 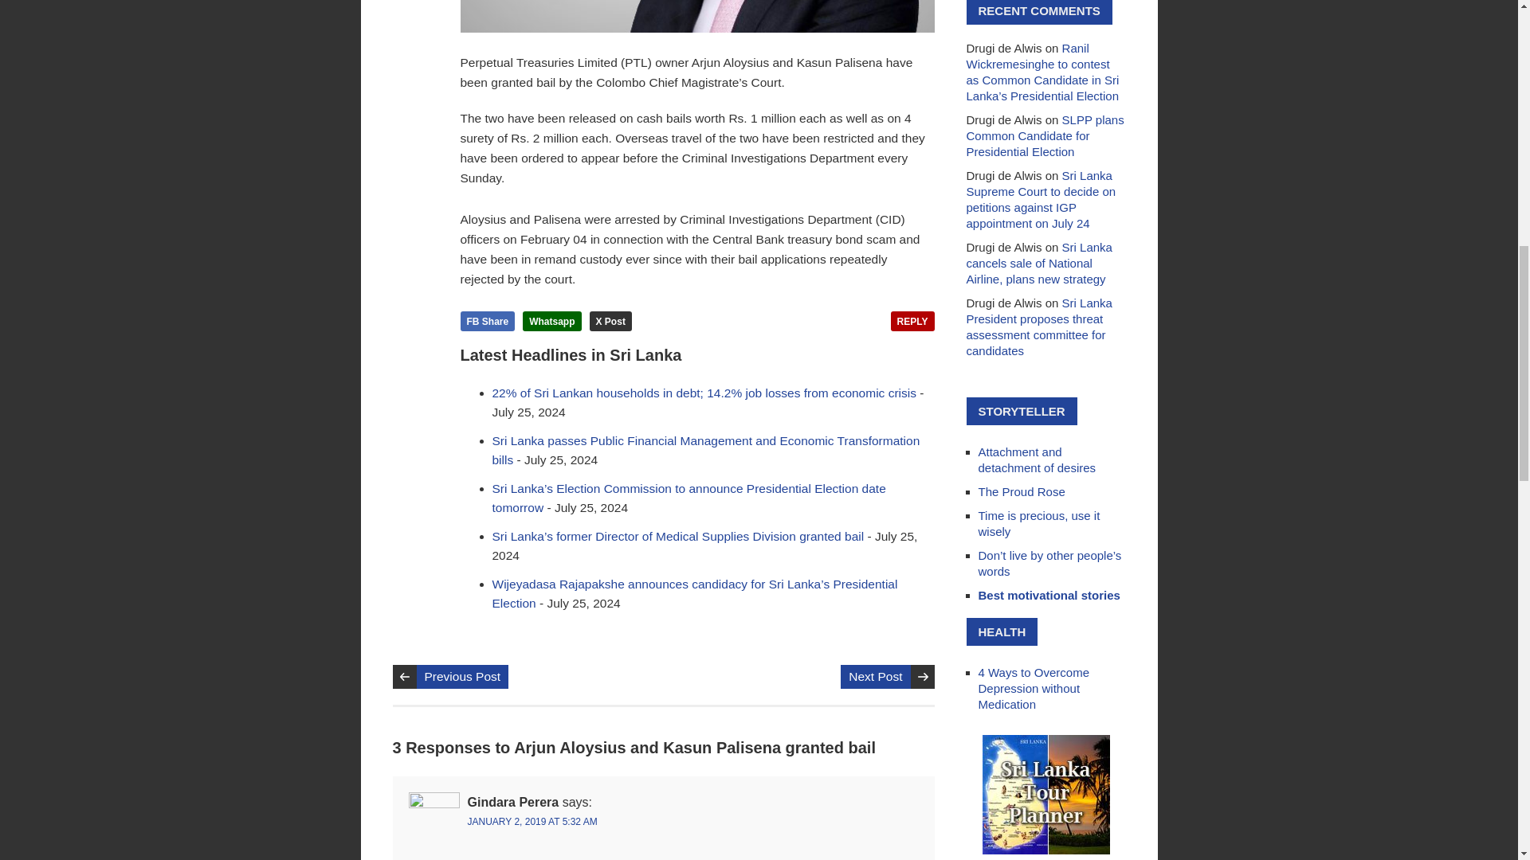 I want to click on Next Post, so click(x=875, y=677).